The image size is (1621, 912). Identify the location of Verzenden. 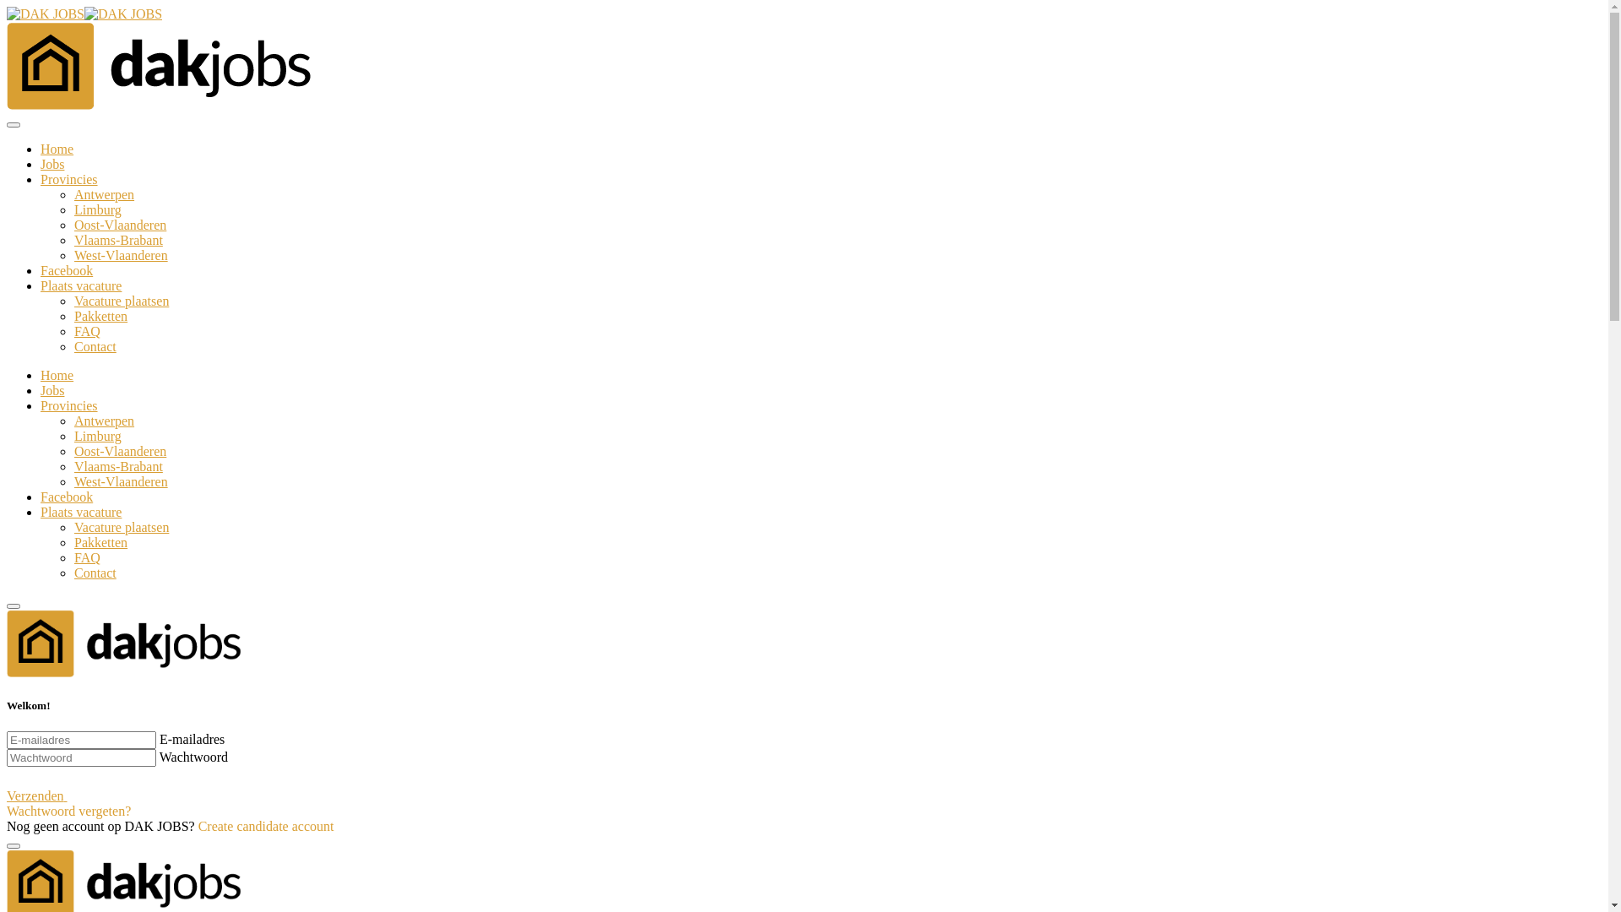
(54, 795).